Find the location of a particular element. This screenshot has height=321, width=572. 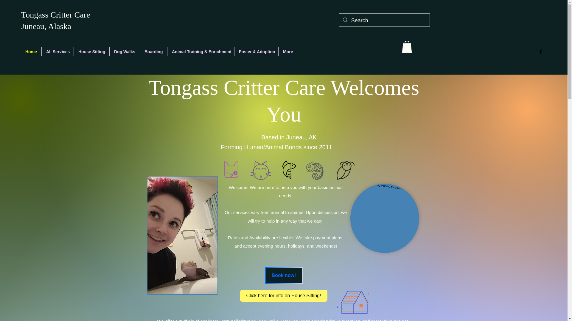

Click here for info on House Sitting! is located at coordinates (284, 296).